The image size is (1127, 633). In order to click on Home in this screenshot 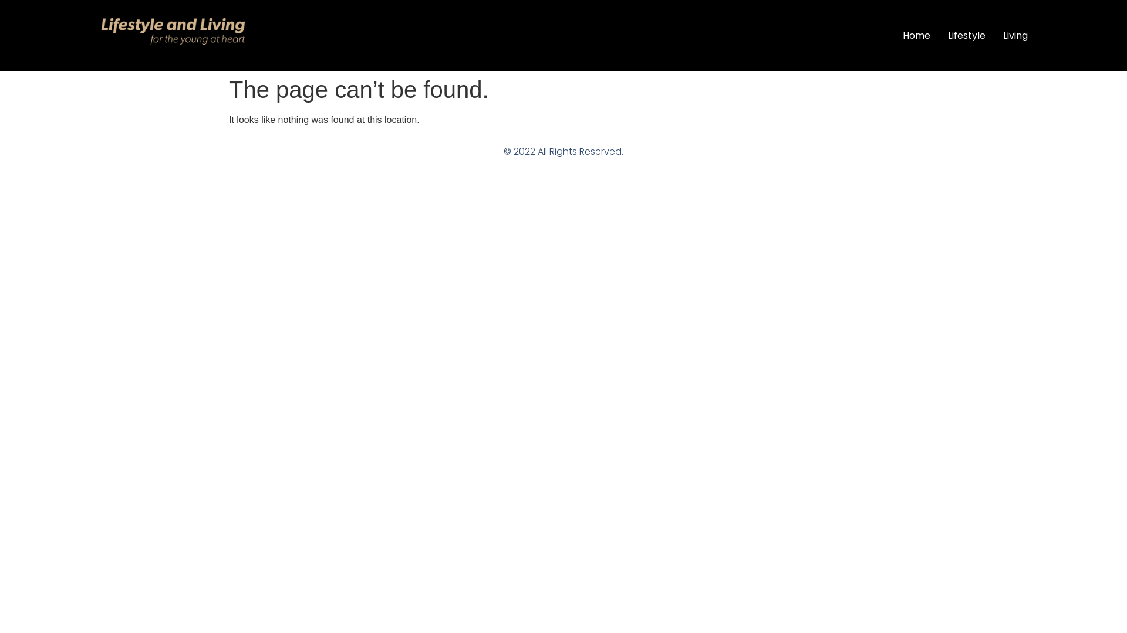, I will do `click(917, 35)`.